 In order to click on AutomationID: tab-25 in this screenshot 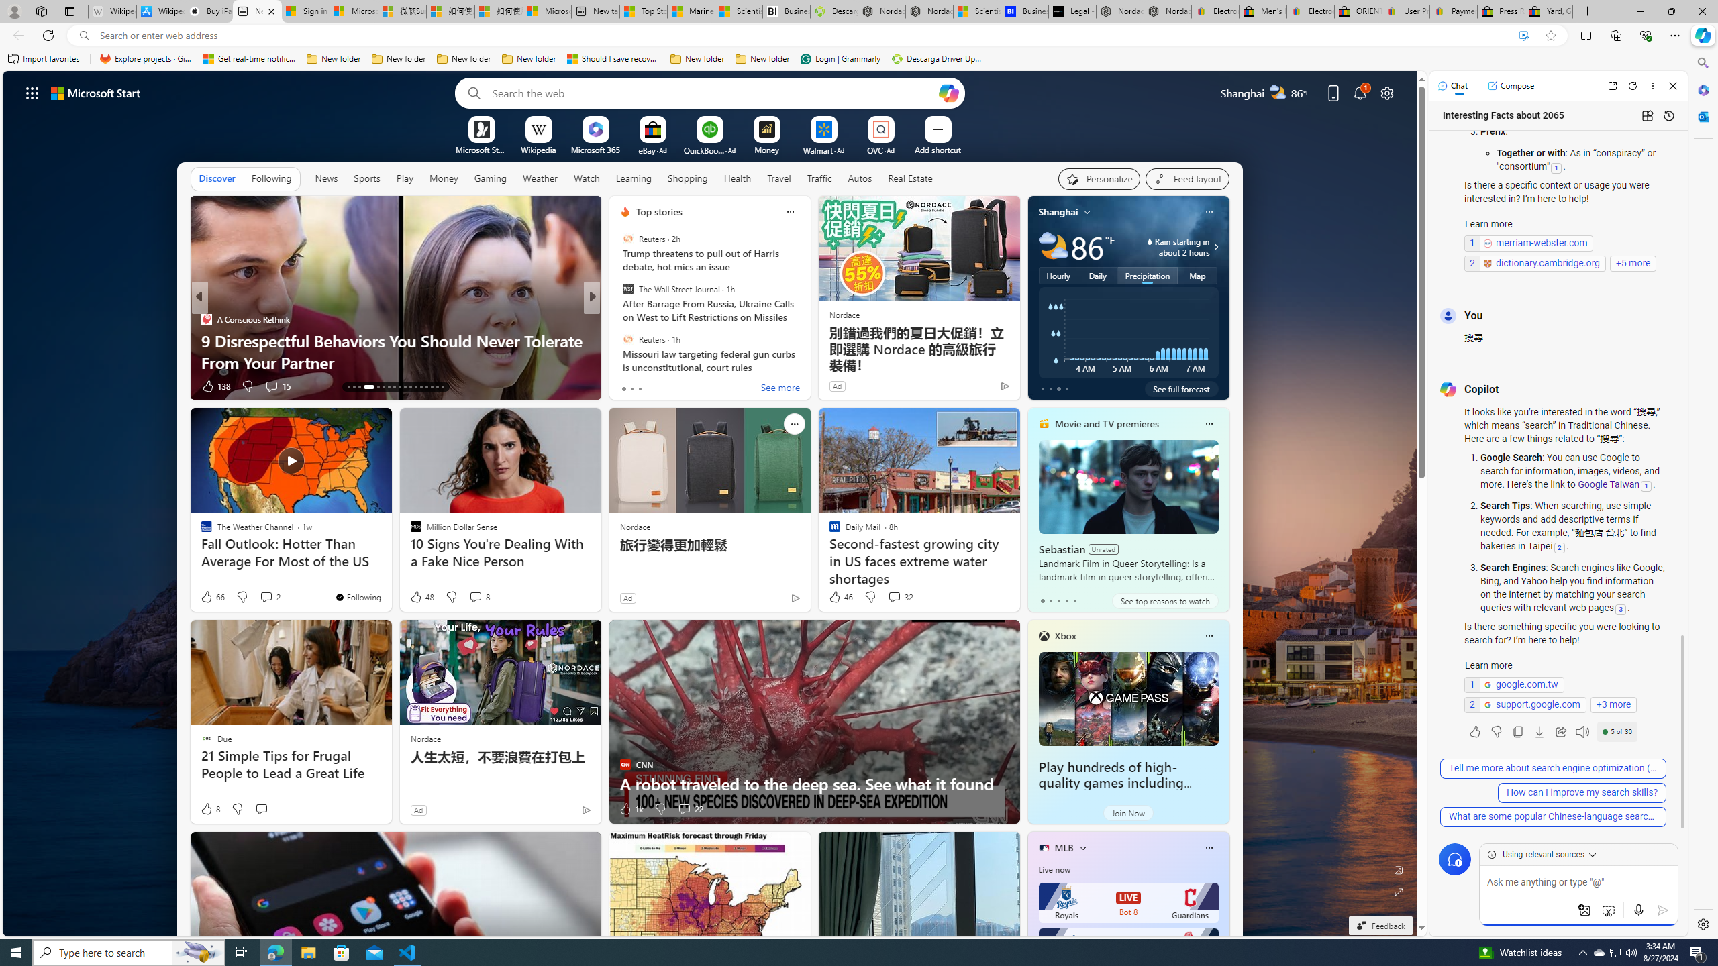, I will do `click(421, 387)`.